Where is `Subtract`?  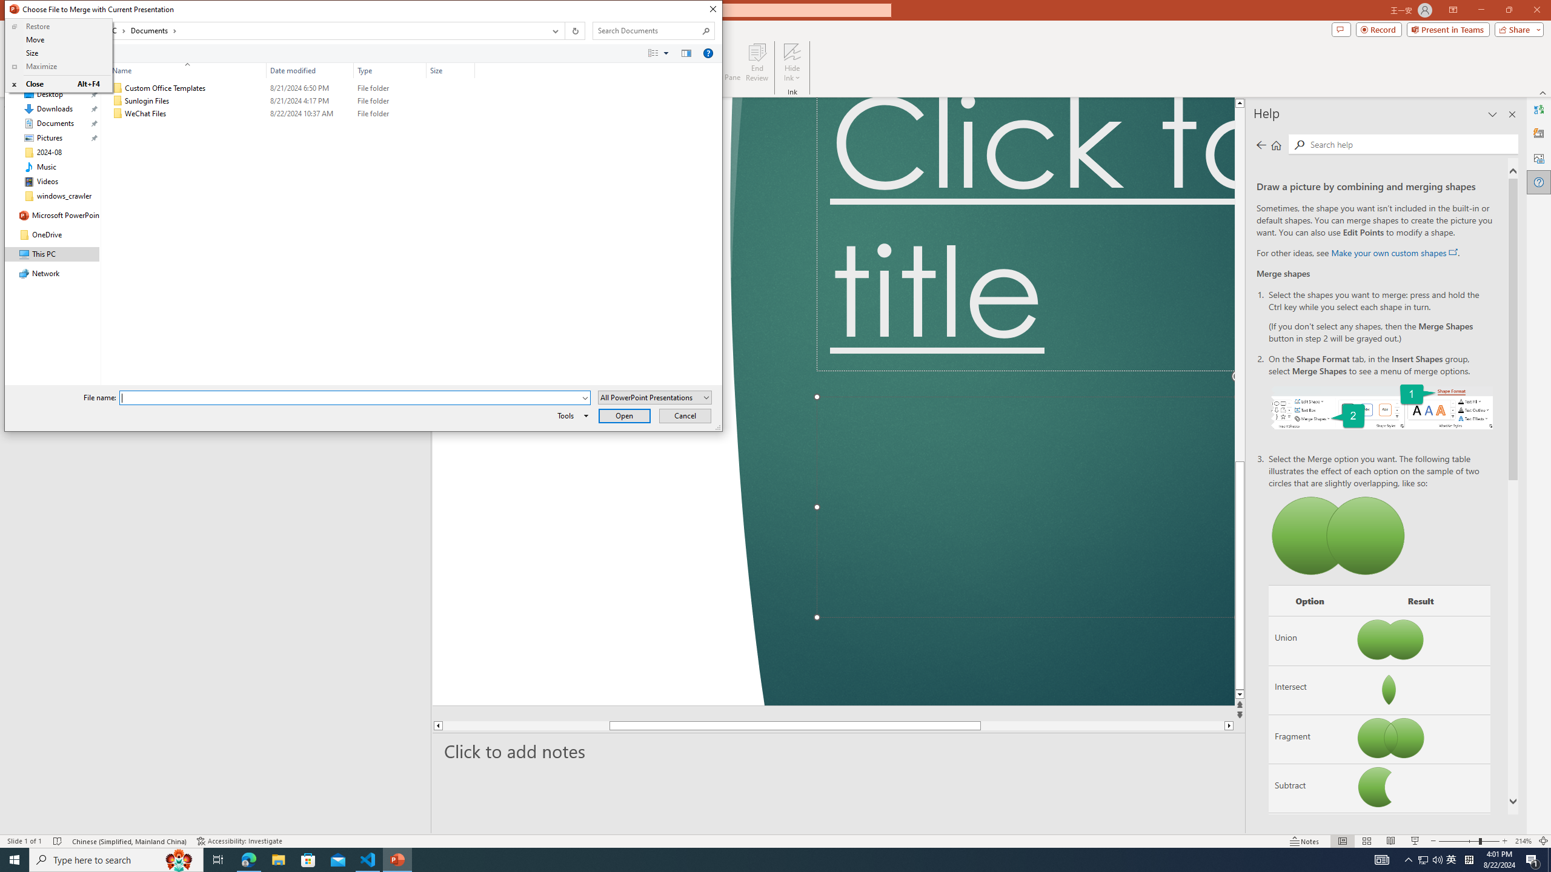 Subtract is located at coordinates (1310, 788).